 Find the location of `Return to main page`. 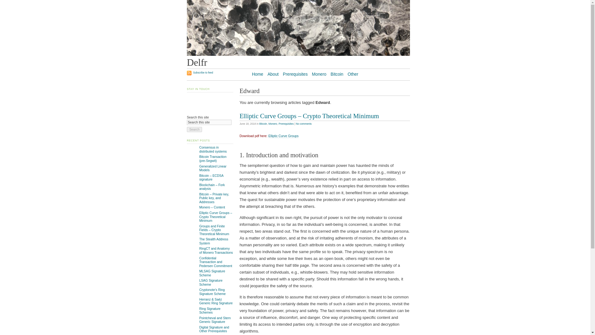

Return to main page is located at coordinates (298, 55).